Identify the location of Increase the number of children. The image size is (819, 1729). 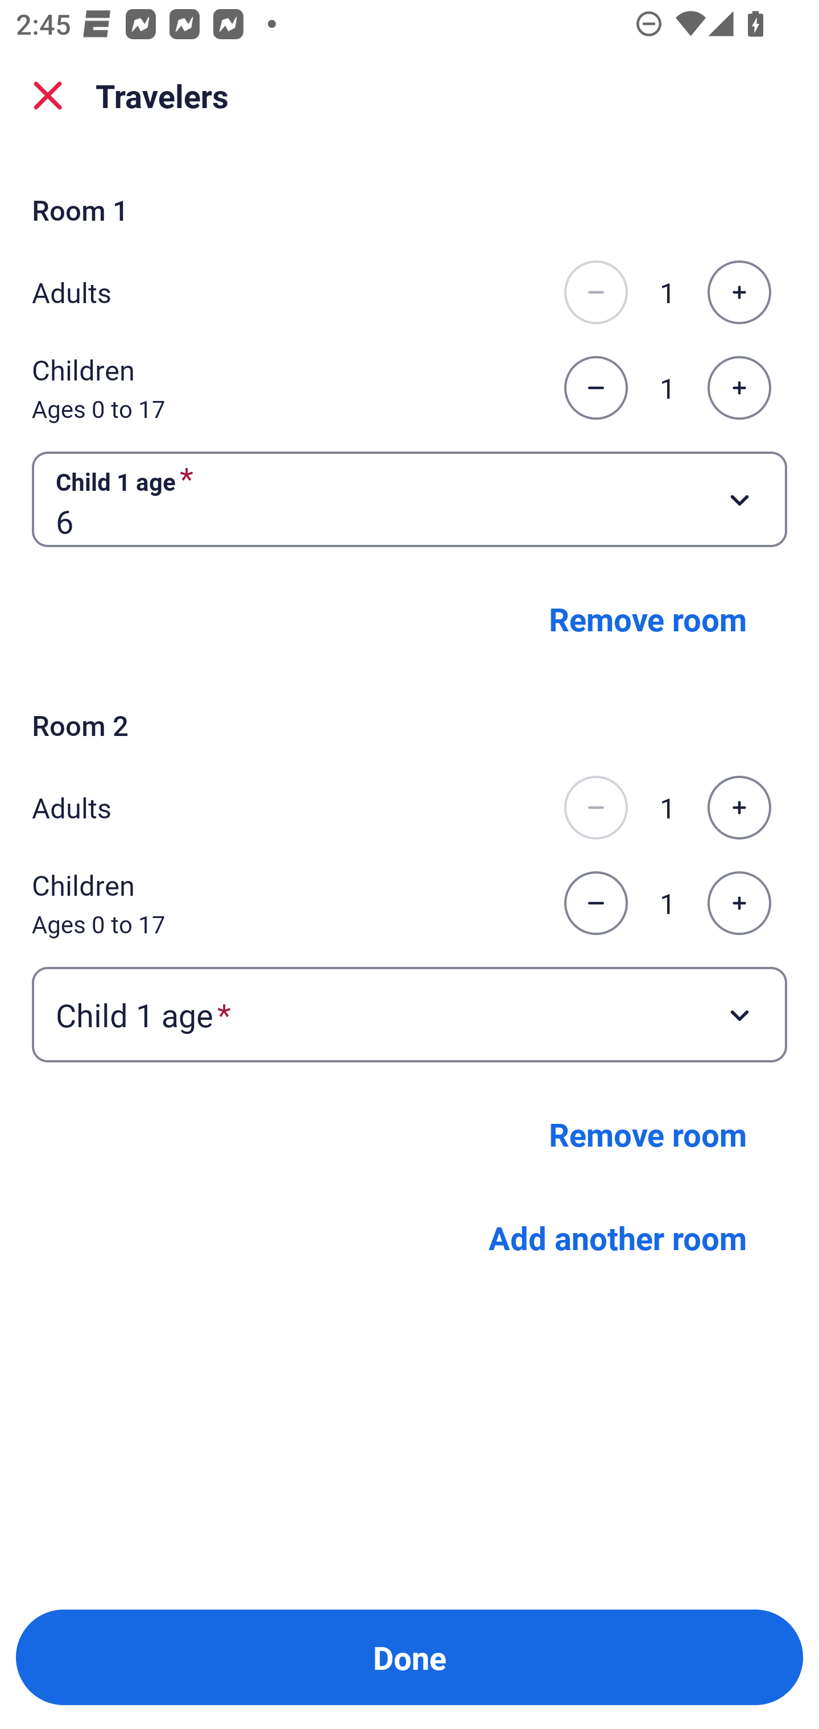
(739, 903).